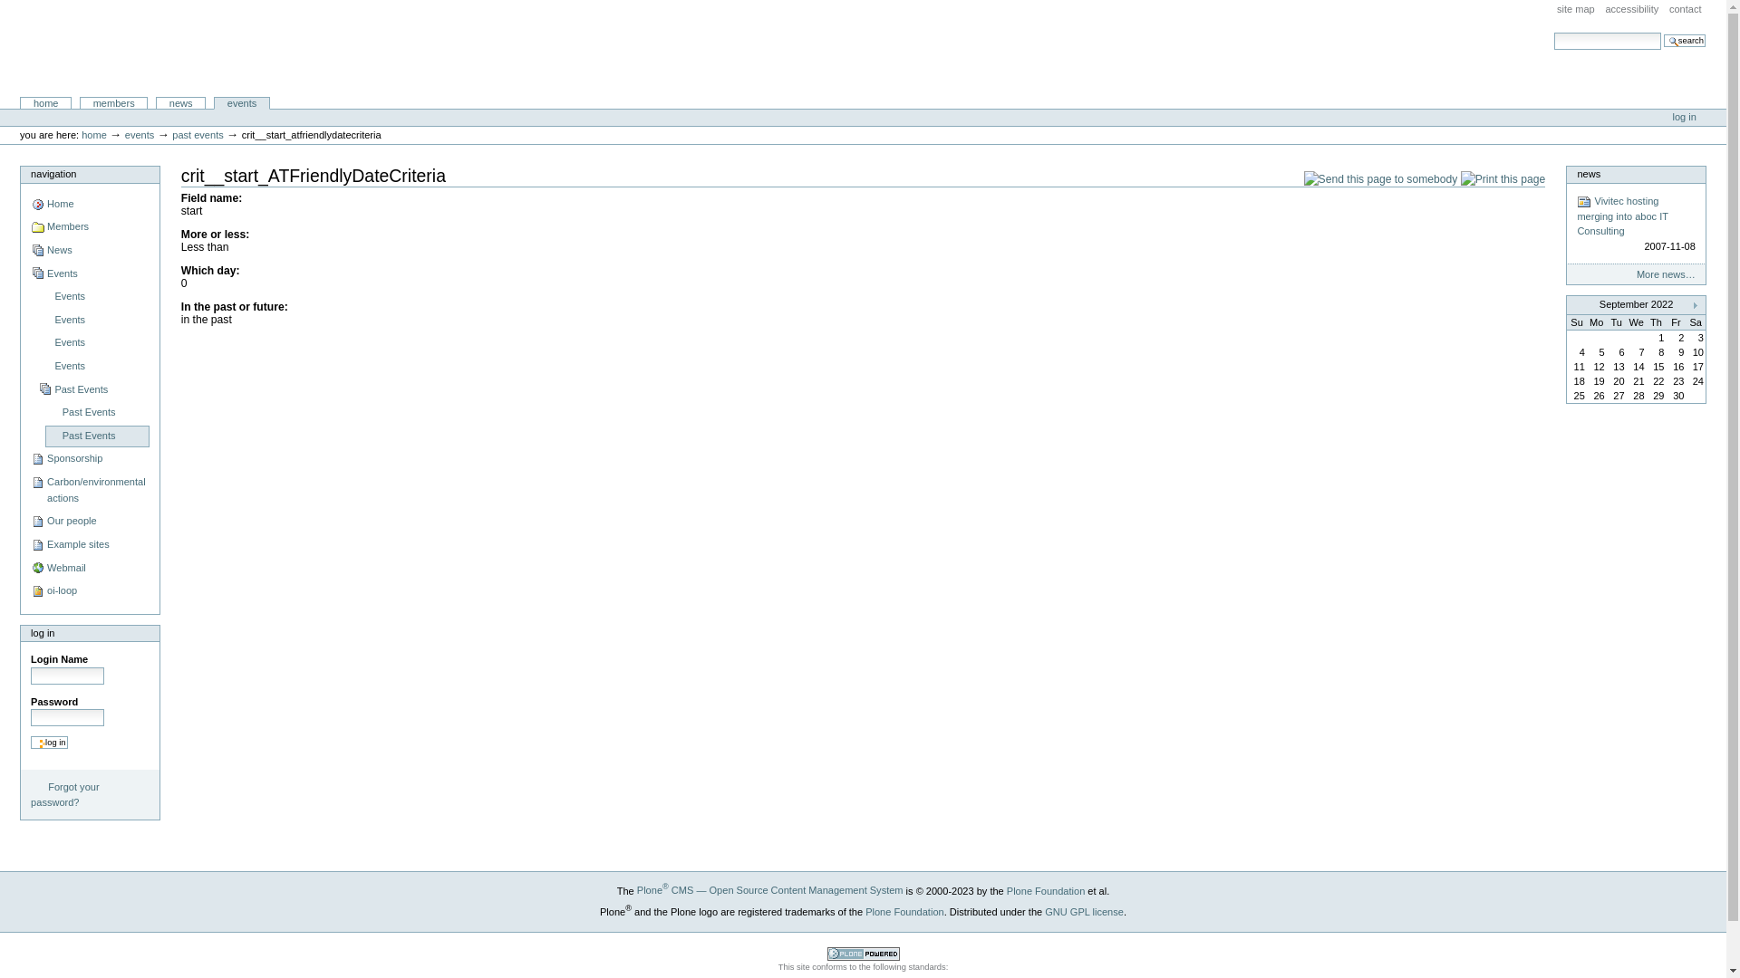 The width and height of the screenshot is (1740, 978). What do you see at coordinates (89, 522) in the screenshot?
I see `Our people` at bounding box center [89, 522].